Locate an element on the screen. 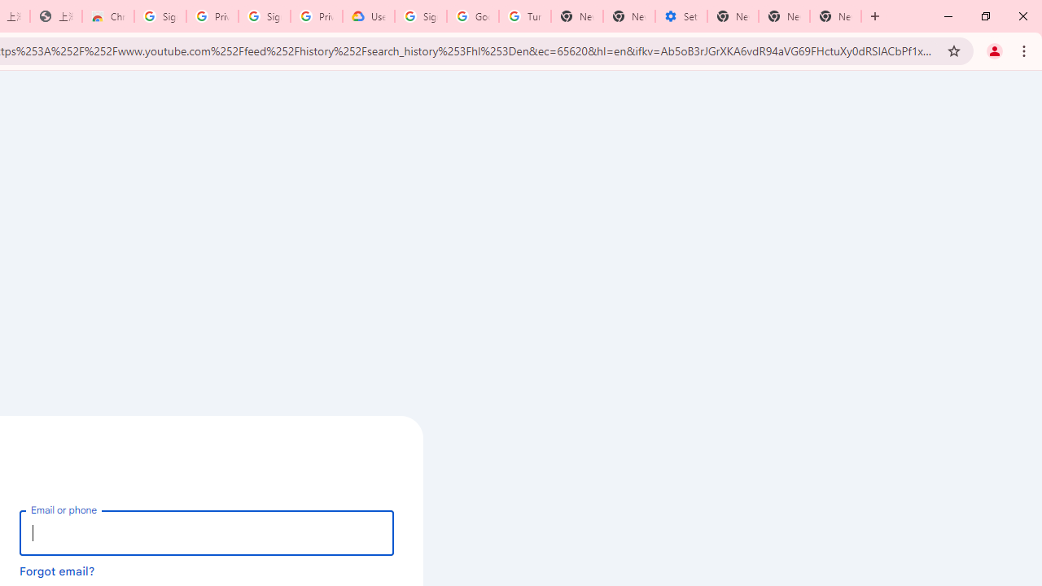 The height and width of the screenshot is (586, 1042). New Tab is located at coordinates (577, 16).